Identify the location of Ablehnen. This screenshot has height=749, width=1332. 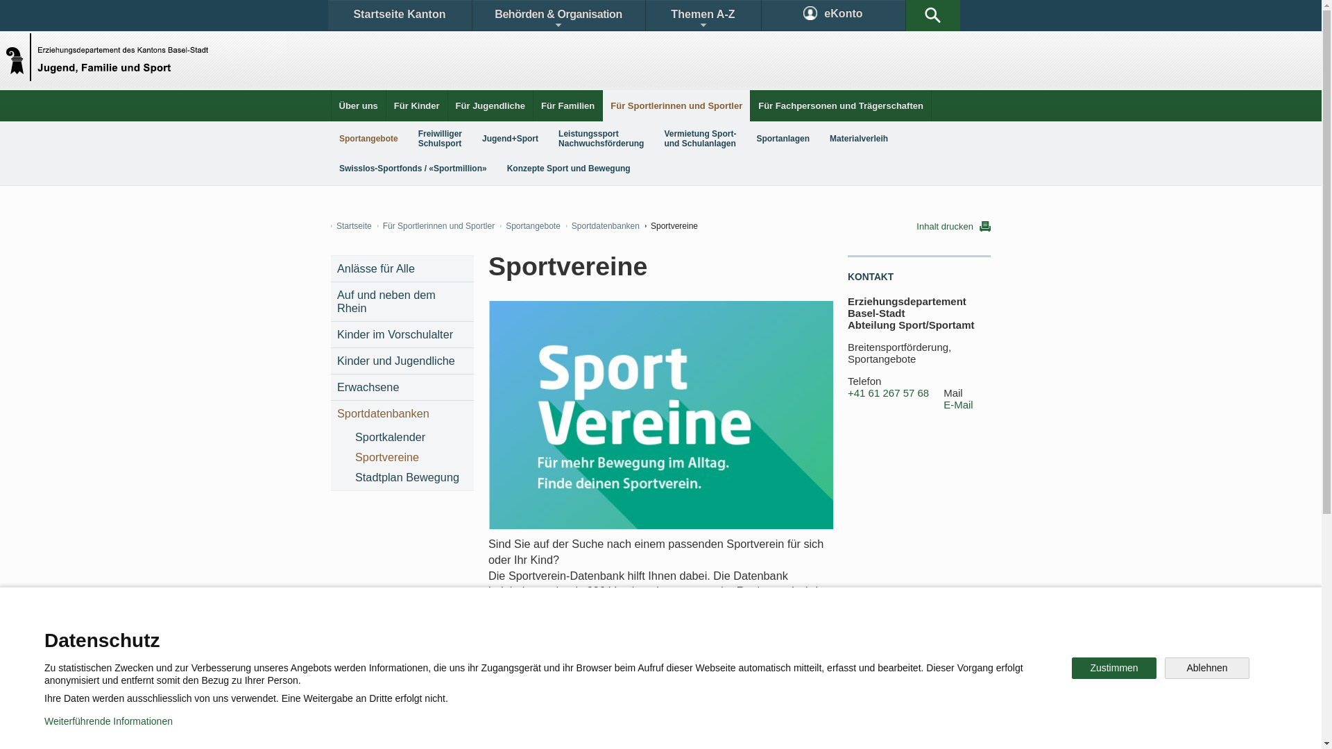
(1207, 669).